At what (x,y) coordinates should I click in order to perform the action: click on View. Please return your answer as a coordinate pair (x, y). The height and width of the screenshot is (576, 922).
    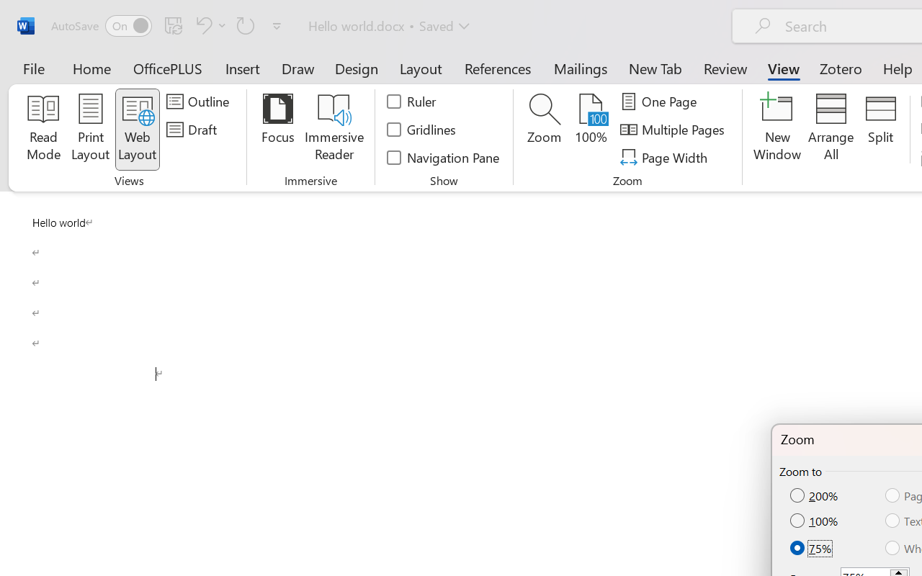
    Looking at the image, I should click on (784, 68).